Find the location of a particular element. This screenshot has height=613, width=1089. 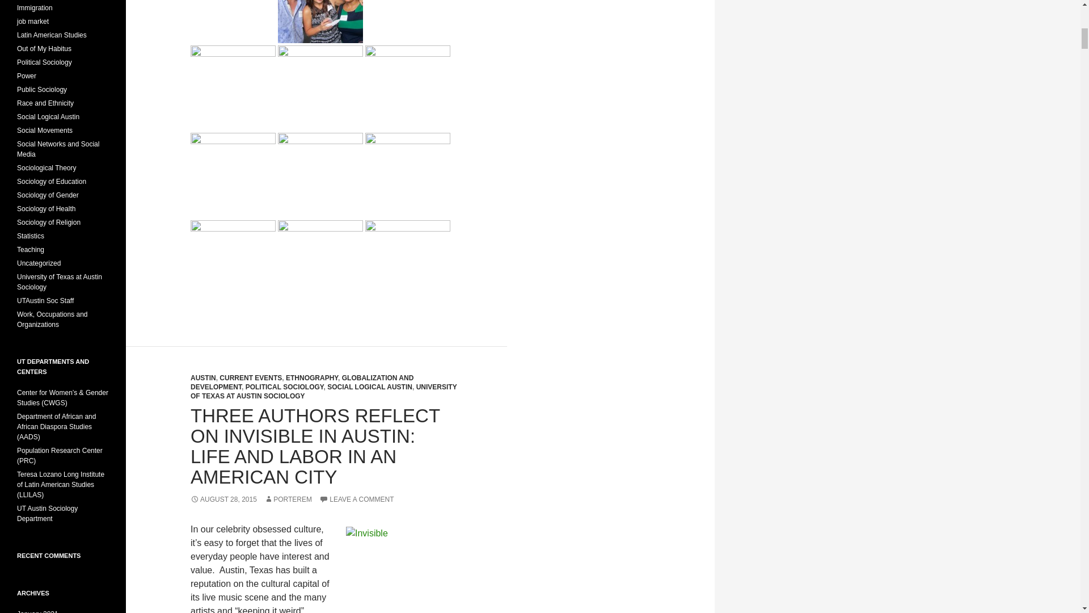

AUSTIN is located at coordinates (203, 377).